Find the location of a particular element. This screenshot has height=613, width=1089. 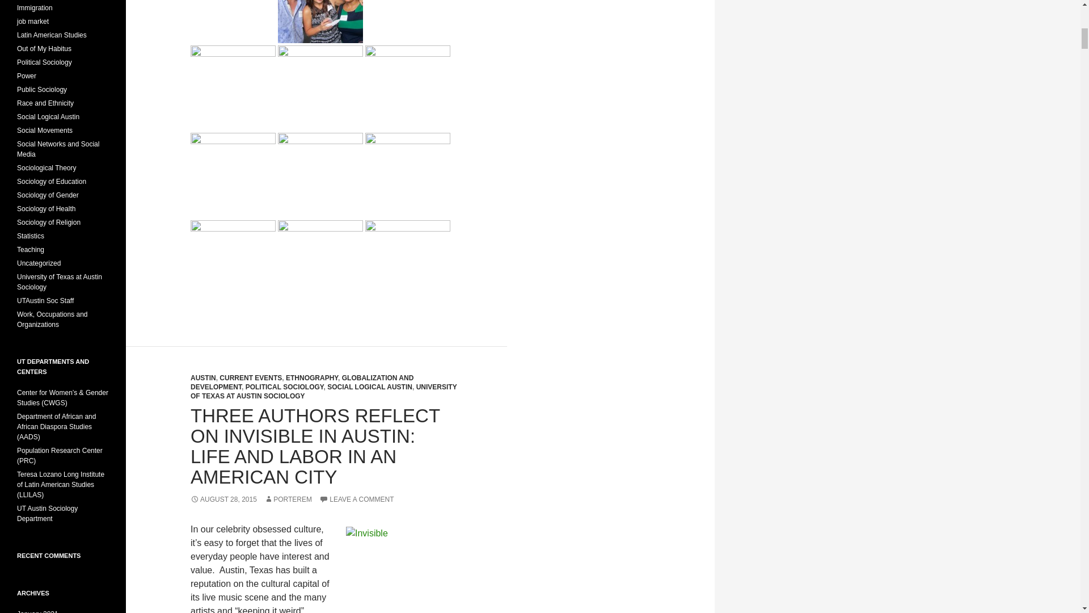

AUSTIN is located at coordinates (203, 377).